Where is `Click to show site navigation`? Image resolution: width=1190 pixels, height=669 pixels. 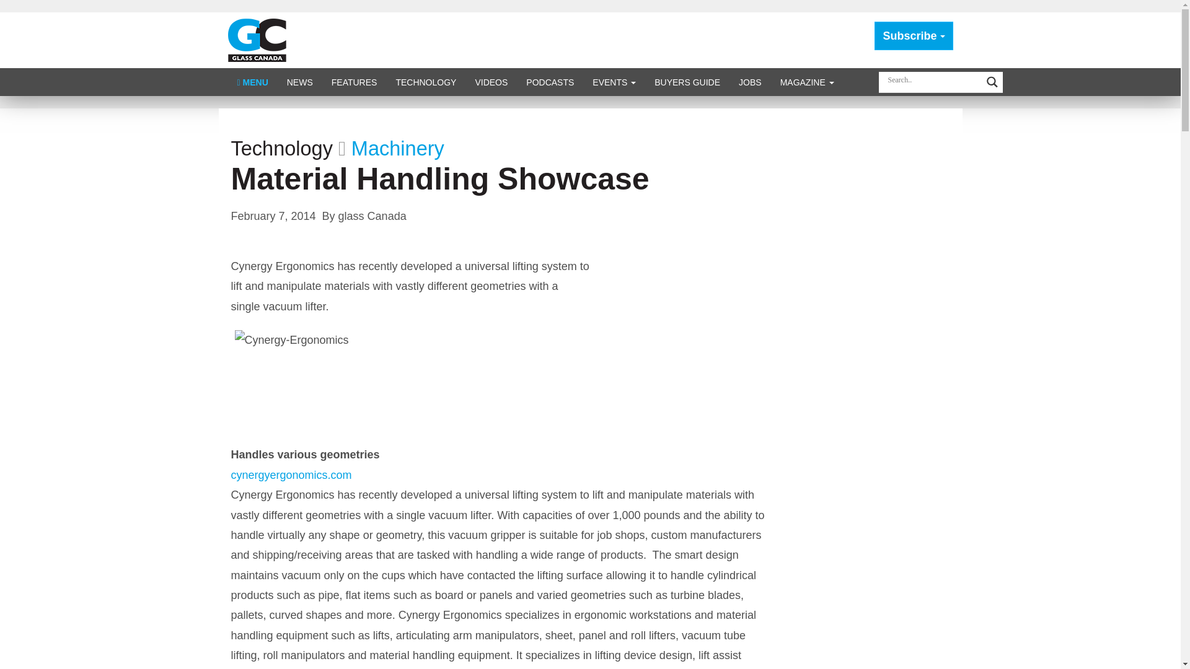 Click to show site navigation is located at coordinates (253, 82).